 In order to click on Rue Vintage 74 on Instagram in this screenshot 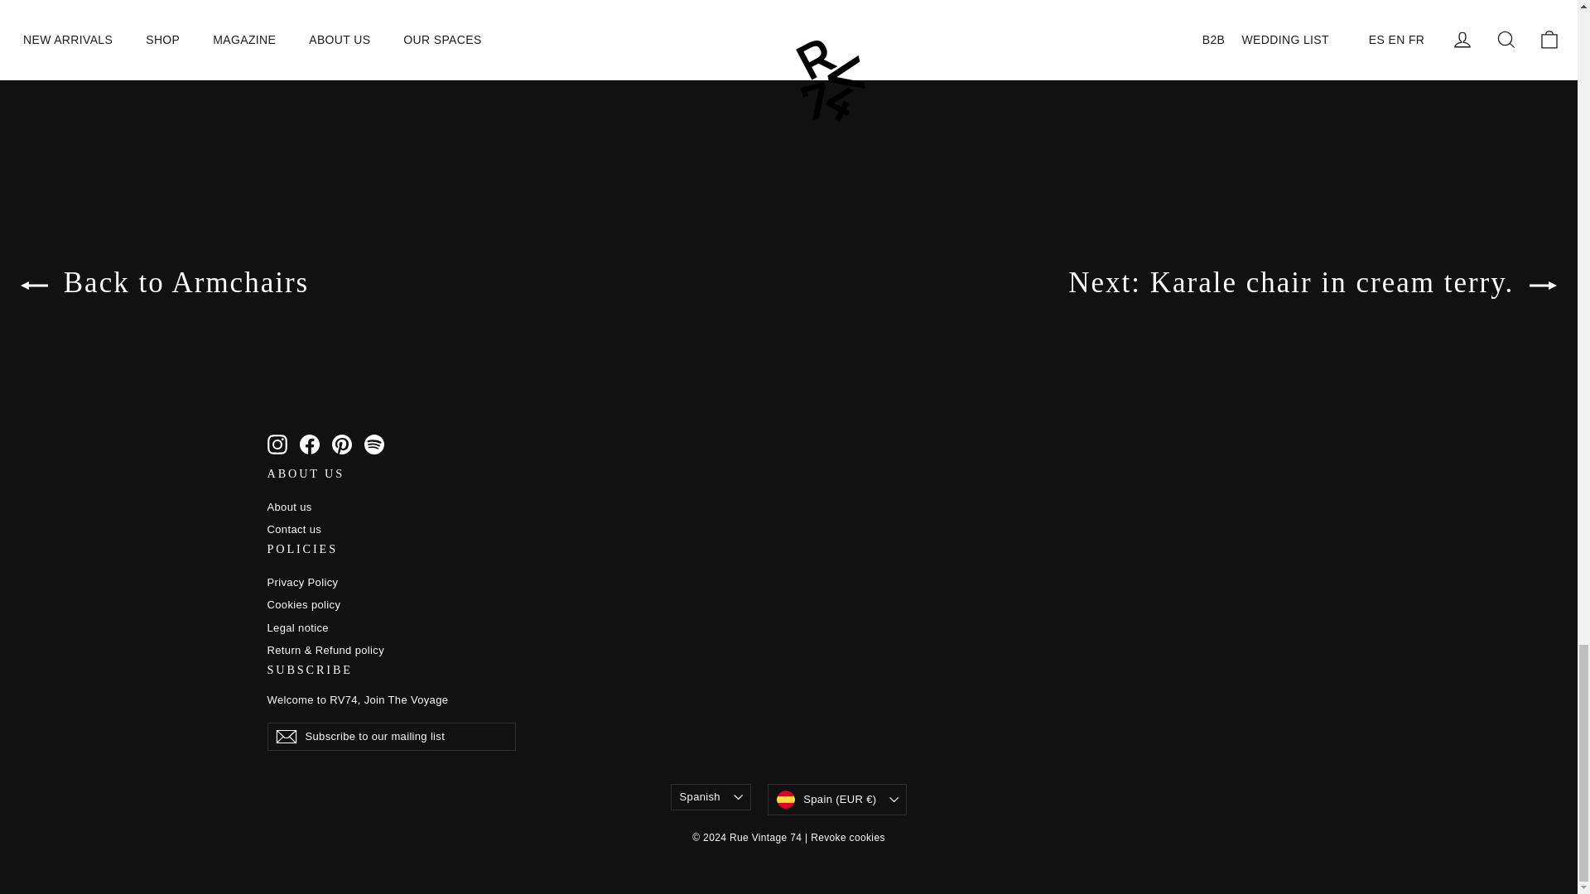, I will do `click(277, 444)`.